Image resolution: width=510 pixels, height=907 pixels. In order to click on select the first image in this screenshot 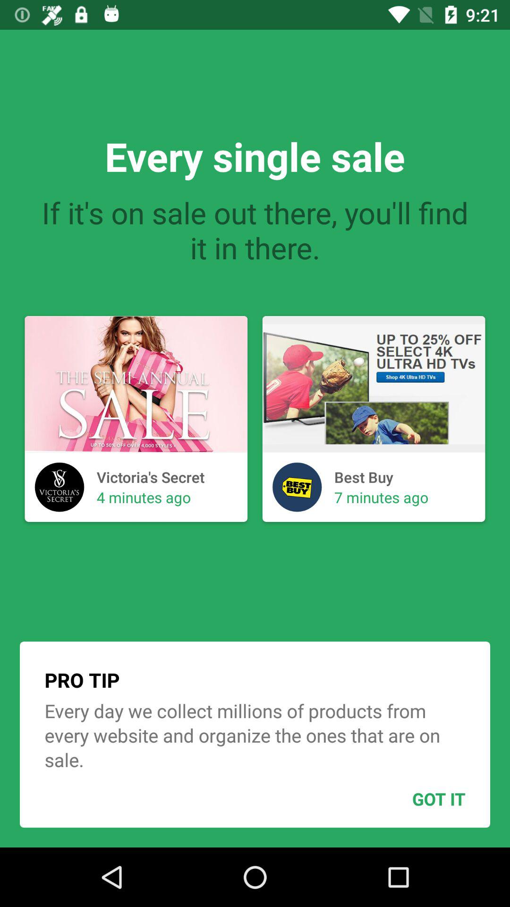, I will do `click(136, 419)`.